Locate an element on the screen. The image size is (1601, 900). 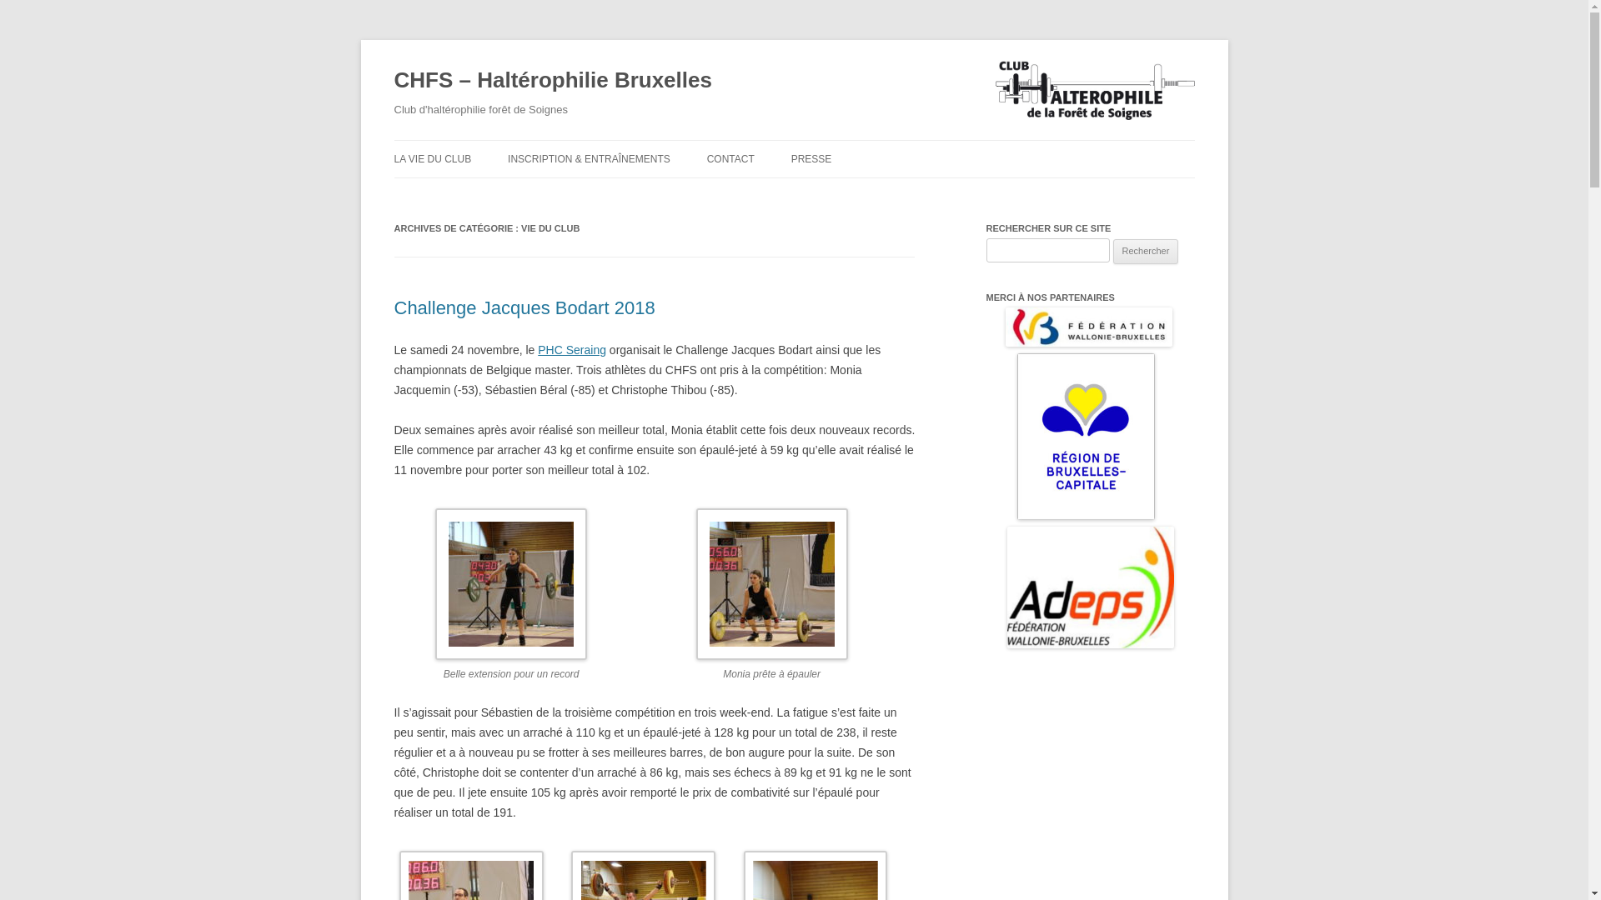
Challenge Jacques Bodart 2018 is located at coordinates (524, 308).